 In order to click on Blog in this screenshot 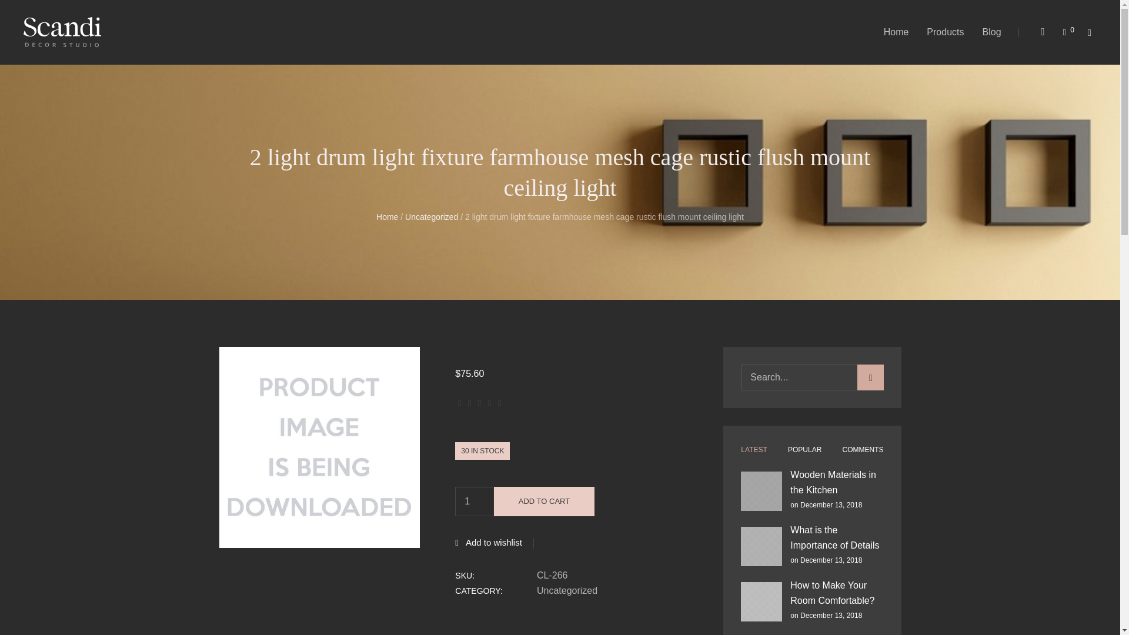, I will do `click(991, 32)`.